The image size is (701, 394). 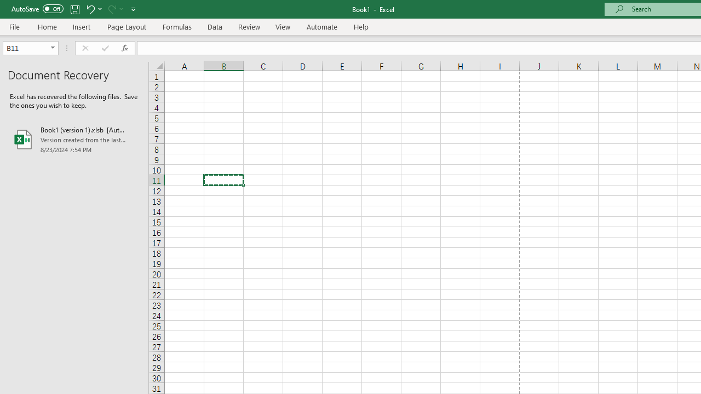 I want to click on Automate, so click(x=322, y=26).